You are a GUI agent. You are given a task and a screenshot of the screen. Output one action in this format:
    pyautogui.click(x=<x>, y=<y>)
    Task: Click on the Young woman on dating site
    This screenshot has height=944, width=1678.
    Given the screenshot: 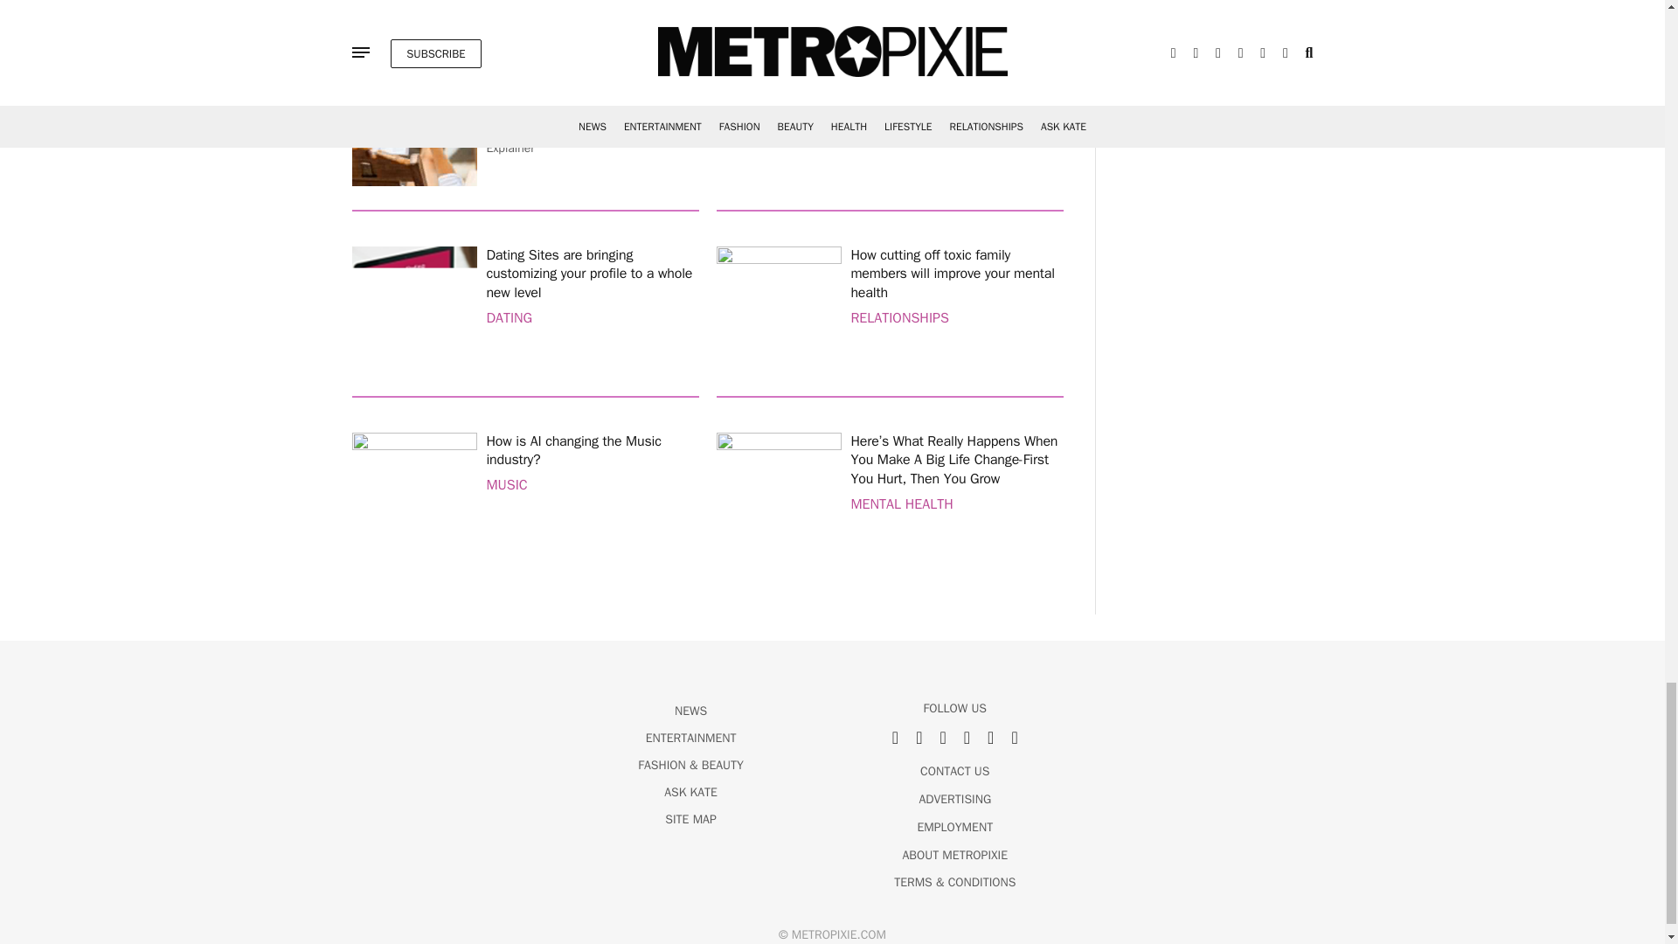 What is the action you would take?
    pyautogui.click(x=413, y=309)
    